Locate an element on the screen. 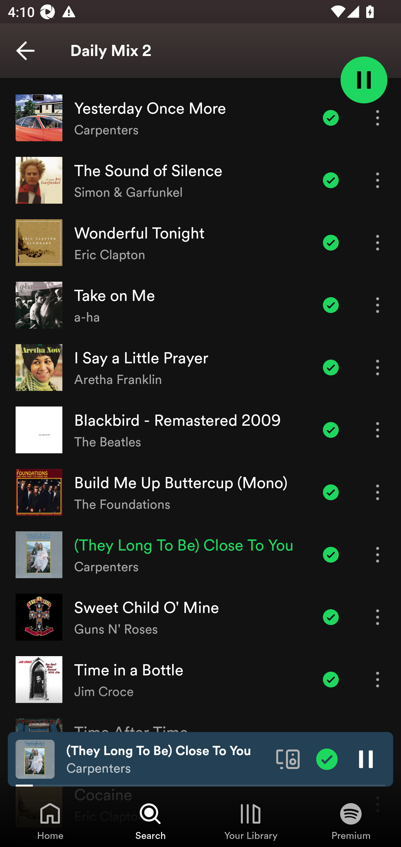  Item added is located at coordinates (331, 617).